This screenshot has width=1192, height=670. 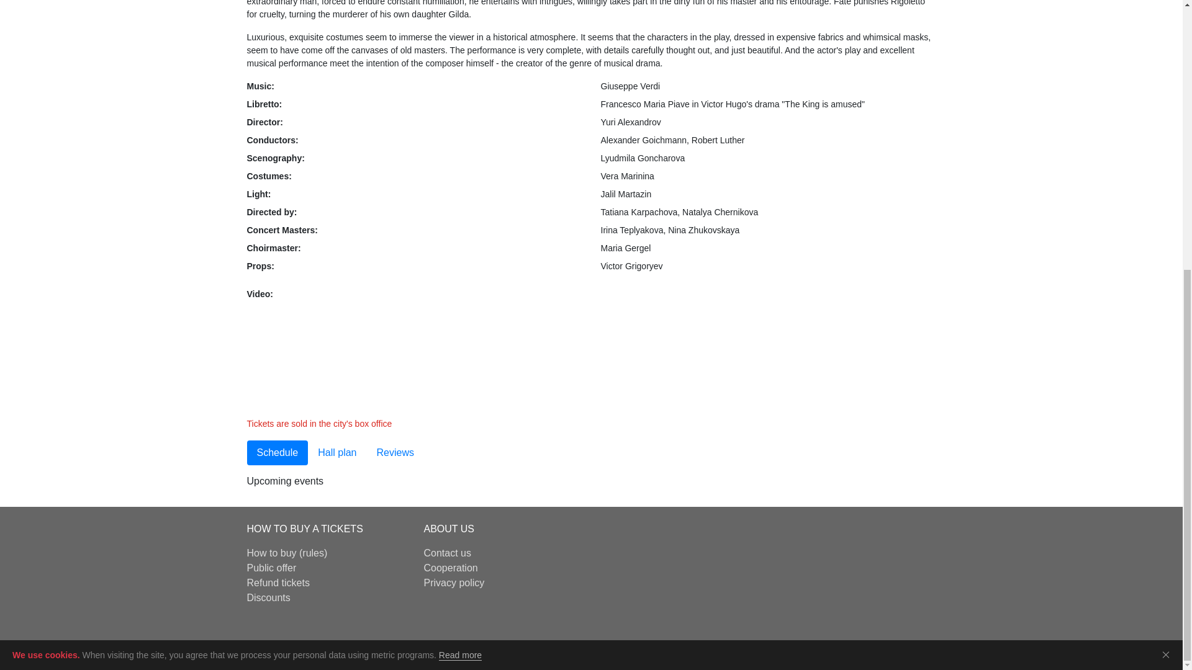 What do you see at coordinates (394, 452) in the screenshot?
I see `Reviews` at bounding box center [394, 452].